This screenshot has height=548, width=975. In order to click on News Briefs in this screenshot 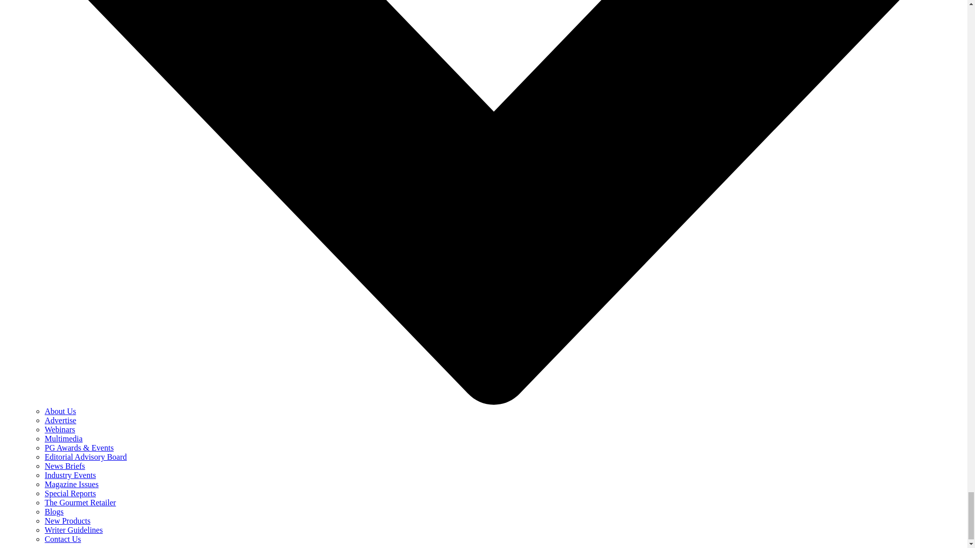, I will do `click(65, 466)`.